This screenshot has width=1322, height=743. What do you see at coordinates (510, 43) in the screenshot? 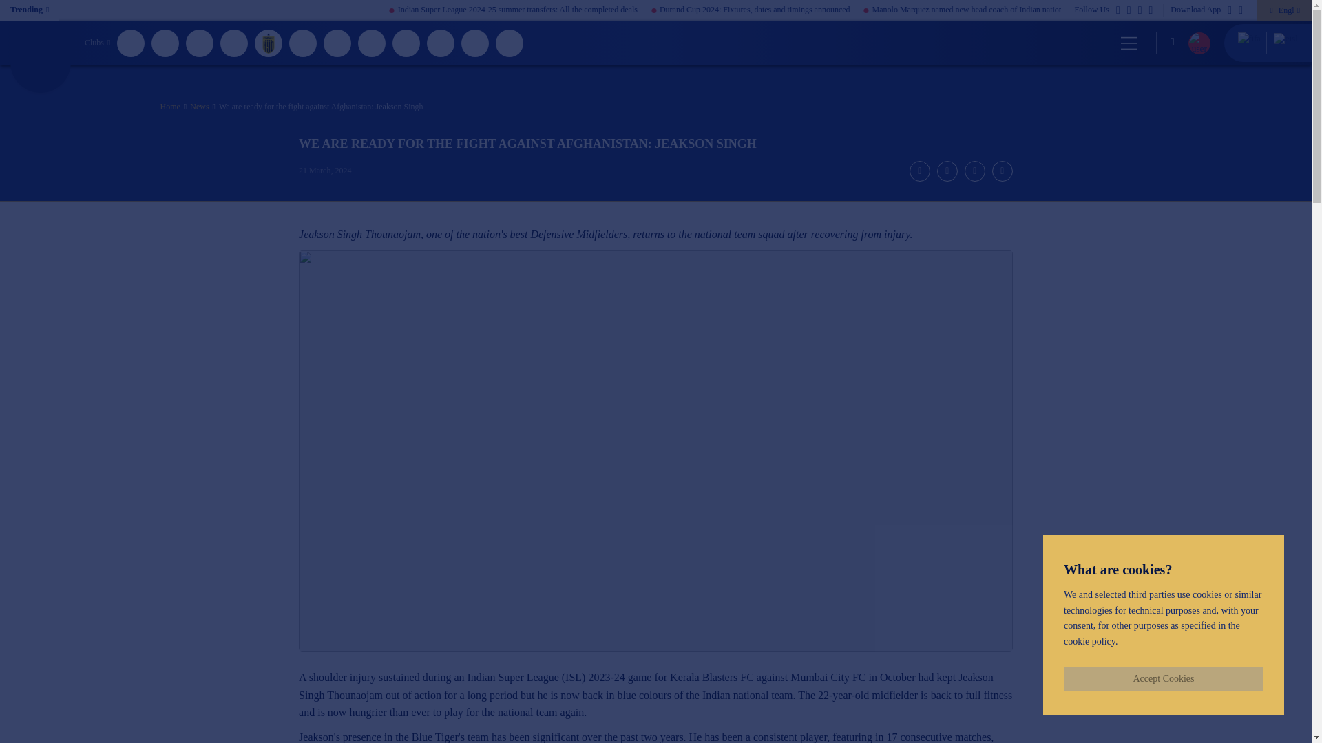
I see `Punjab FC` at bounding box center [510, 43].